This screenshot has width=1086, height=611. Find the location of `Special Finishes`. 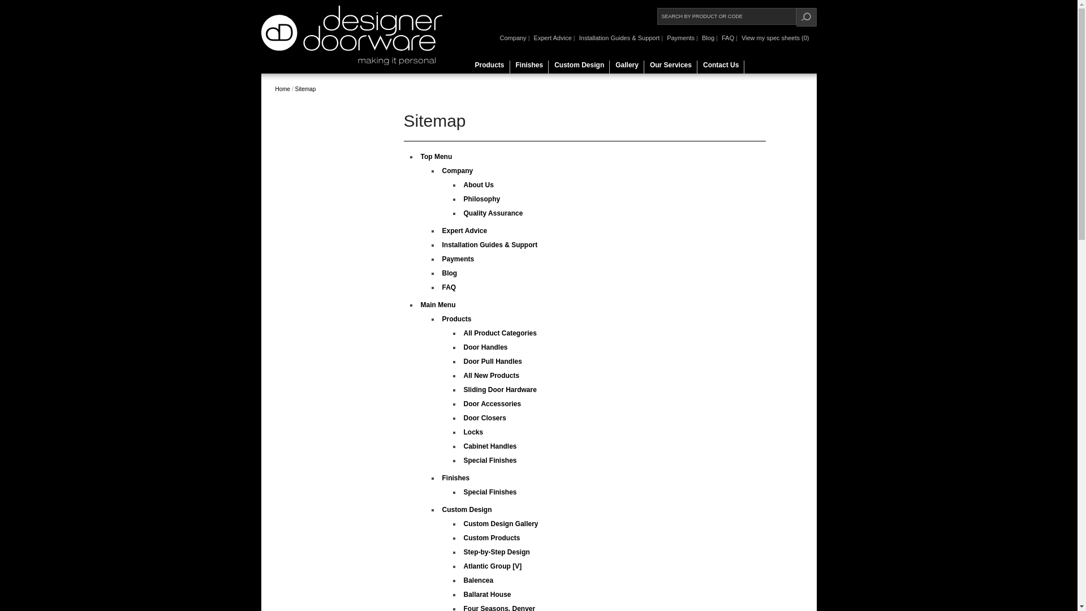

Special Finishes is located at coordinates (490, 461).